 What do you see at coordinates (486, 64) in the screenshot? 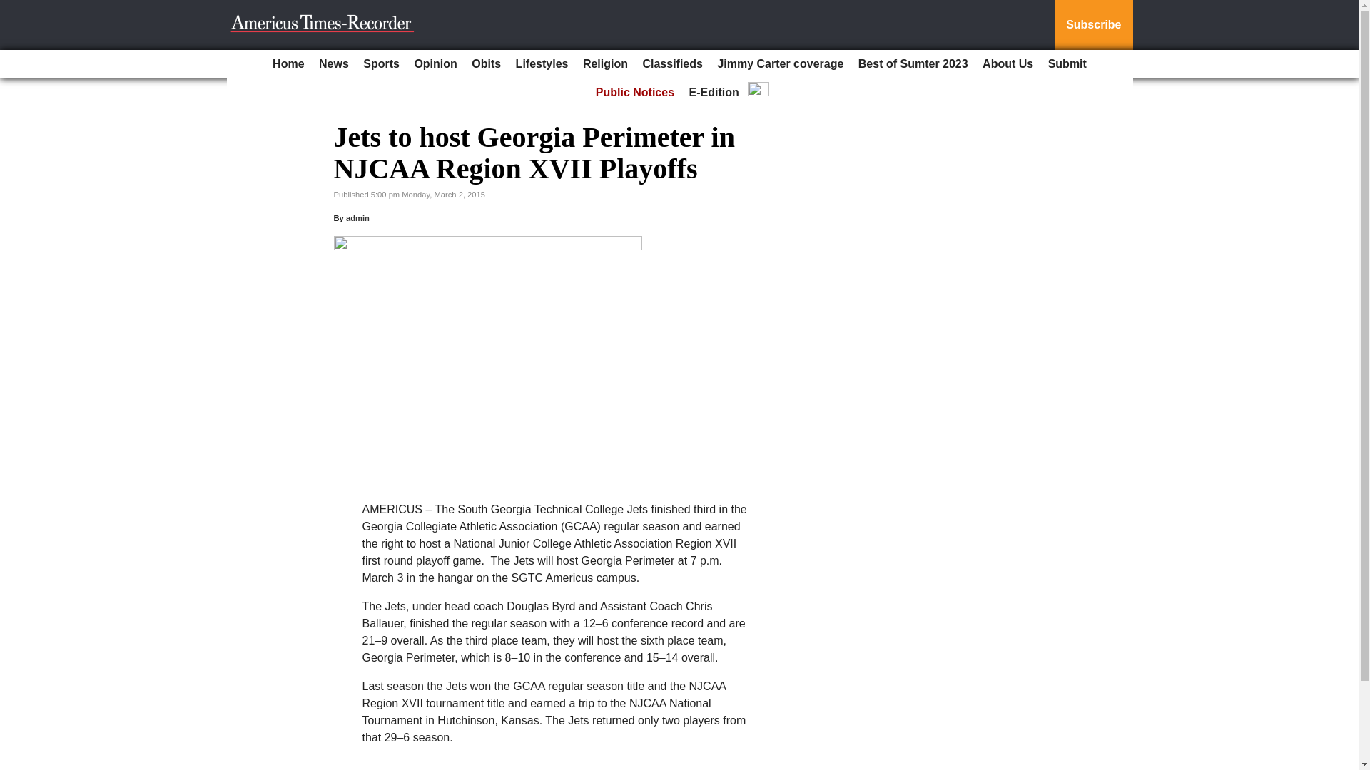
I see `Obits` at bounding box center [486, 64].